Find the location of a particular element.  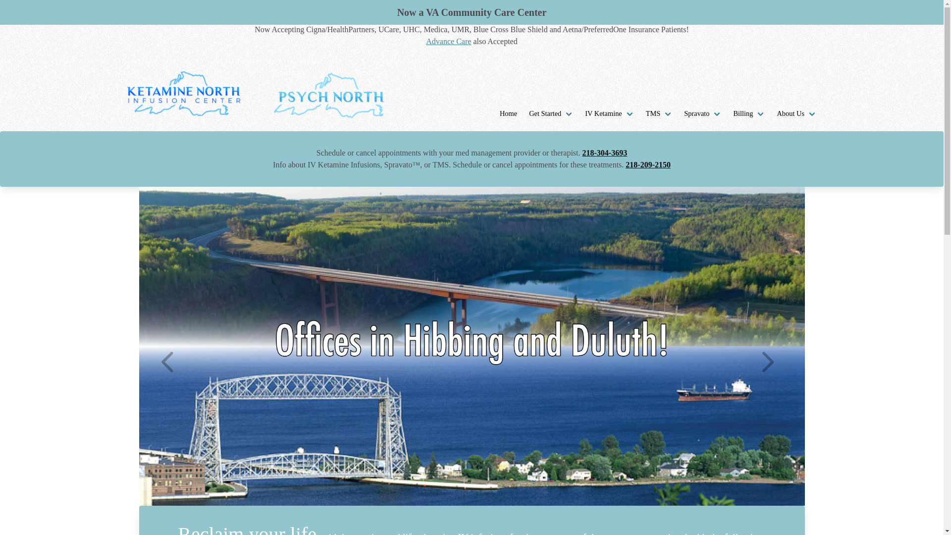

Schedule an appt today is located at coordinates (605, 153).